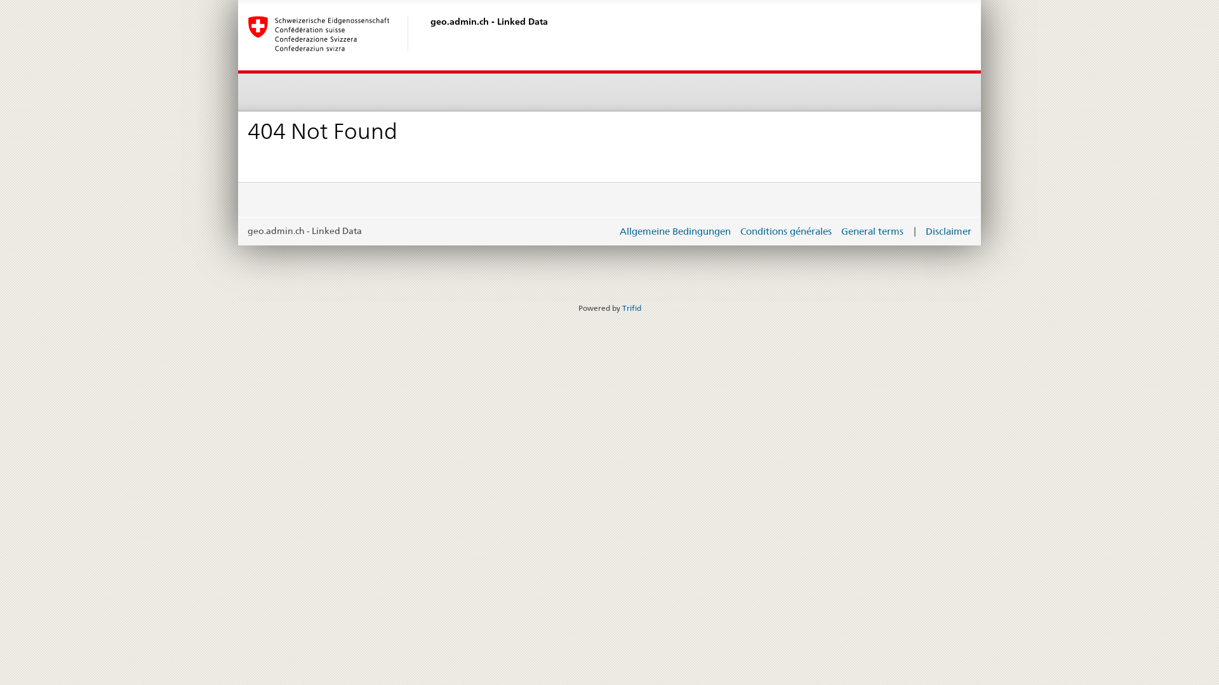  What do you see at coordinates (631, 308) in the screenshot?
I see `Trifid` at bounding box center [631, 308].